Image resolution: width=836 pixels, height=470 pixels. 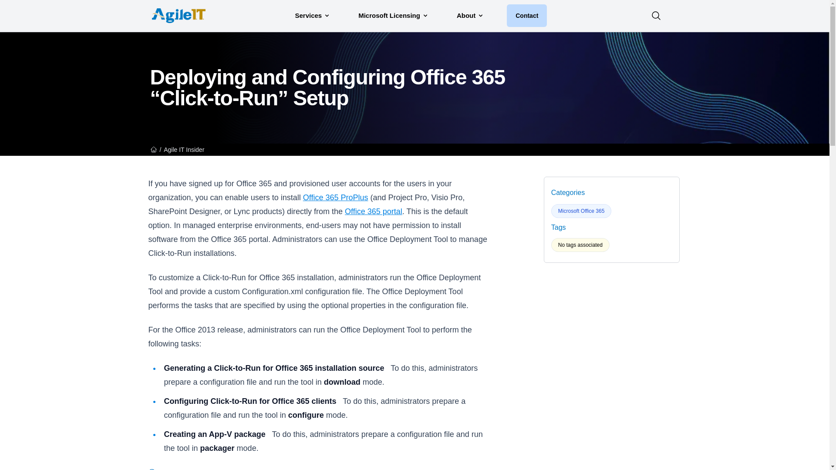 What do you see at coordinates (470, 15) in the screenshot?
I see `About` at bounding box center [470, 15].